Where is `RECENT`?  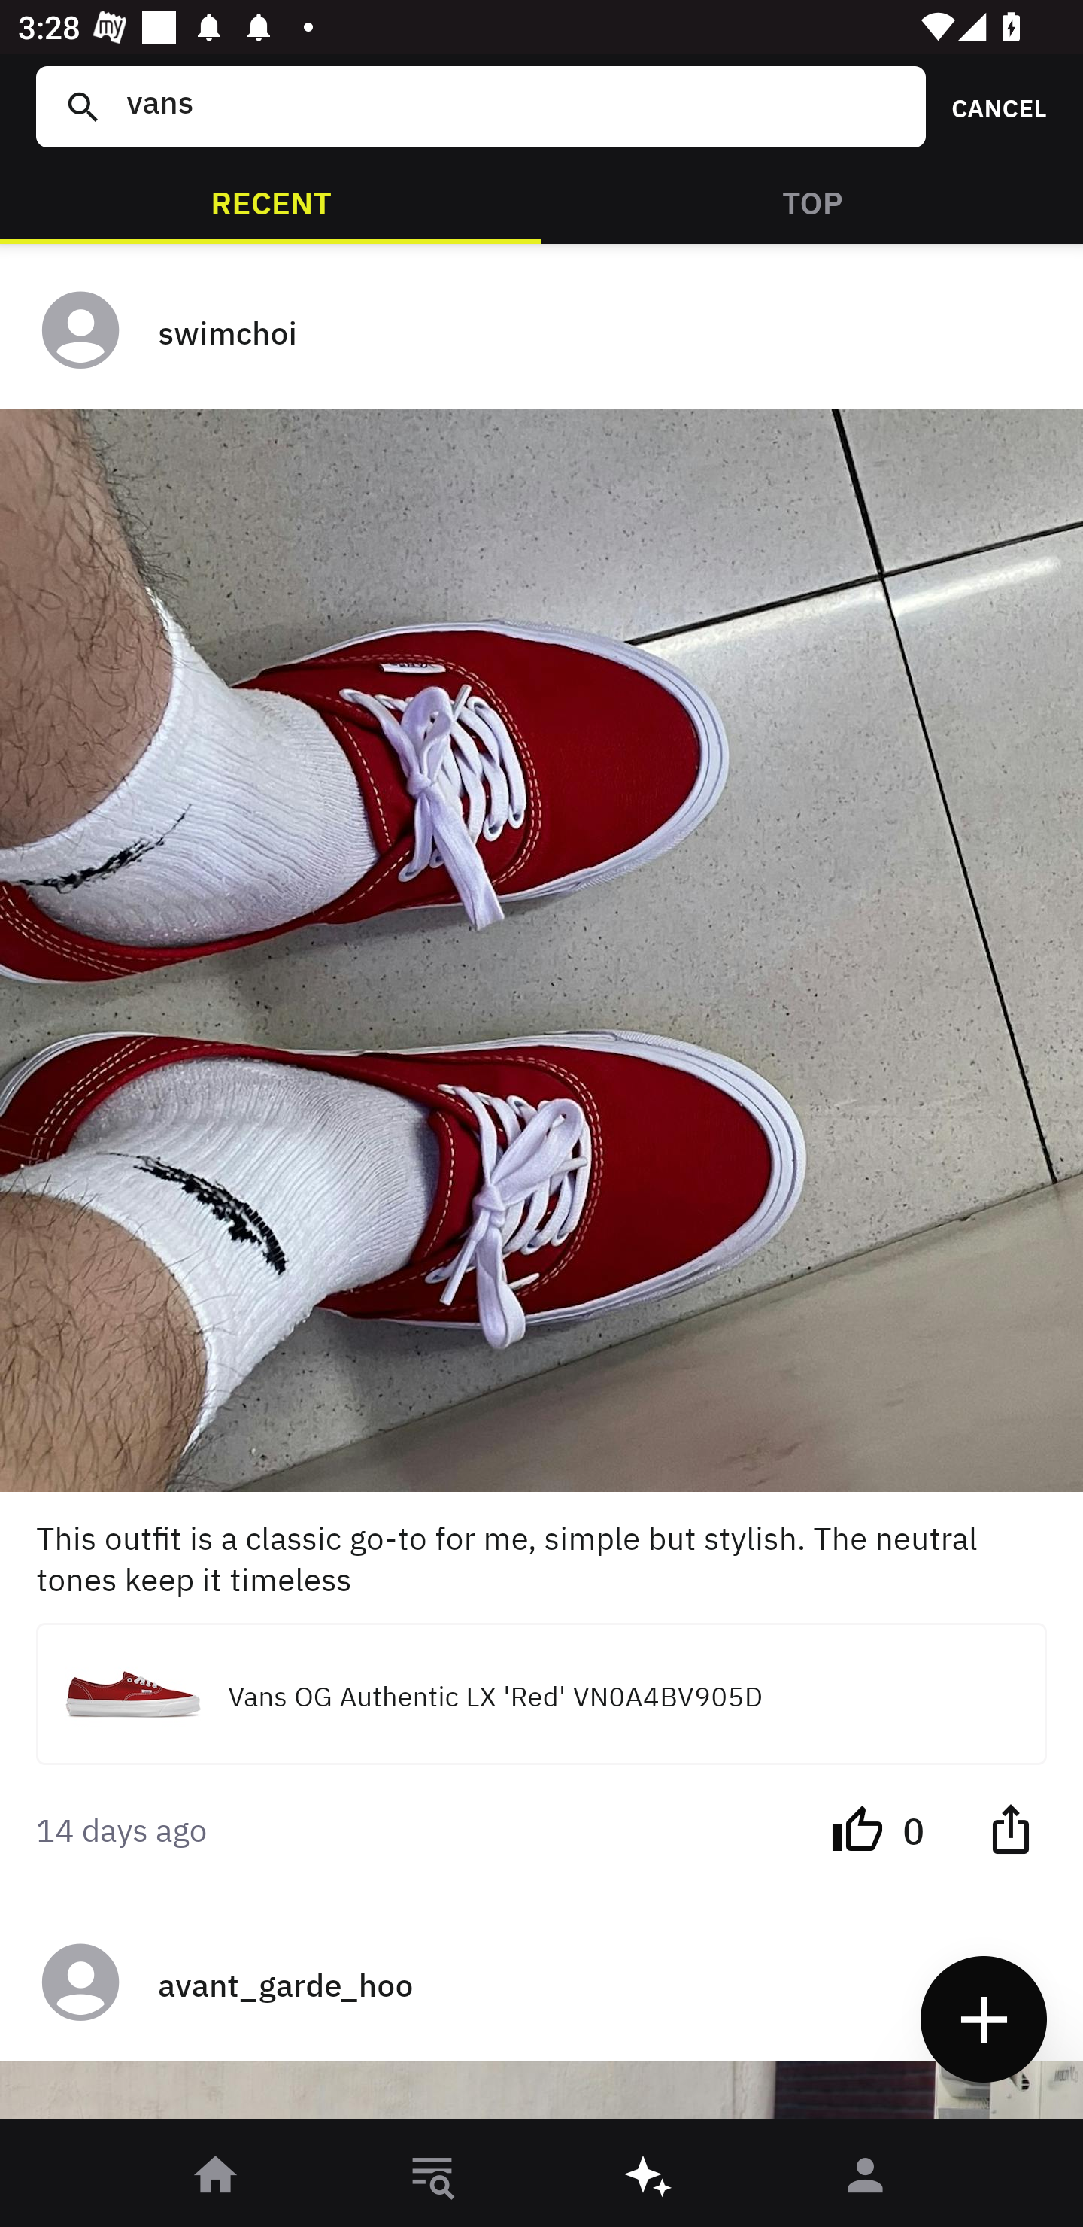 RECENT is located at coordinates (271, 200).